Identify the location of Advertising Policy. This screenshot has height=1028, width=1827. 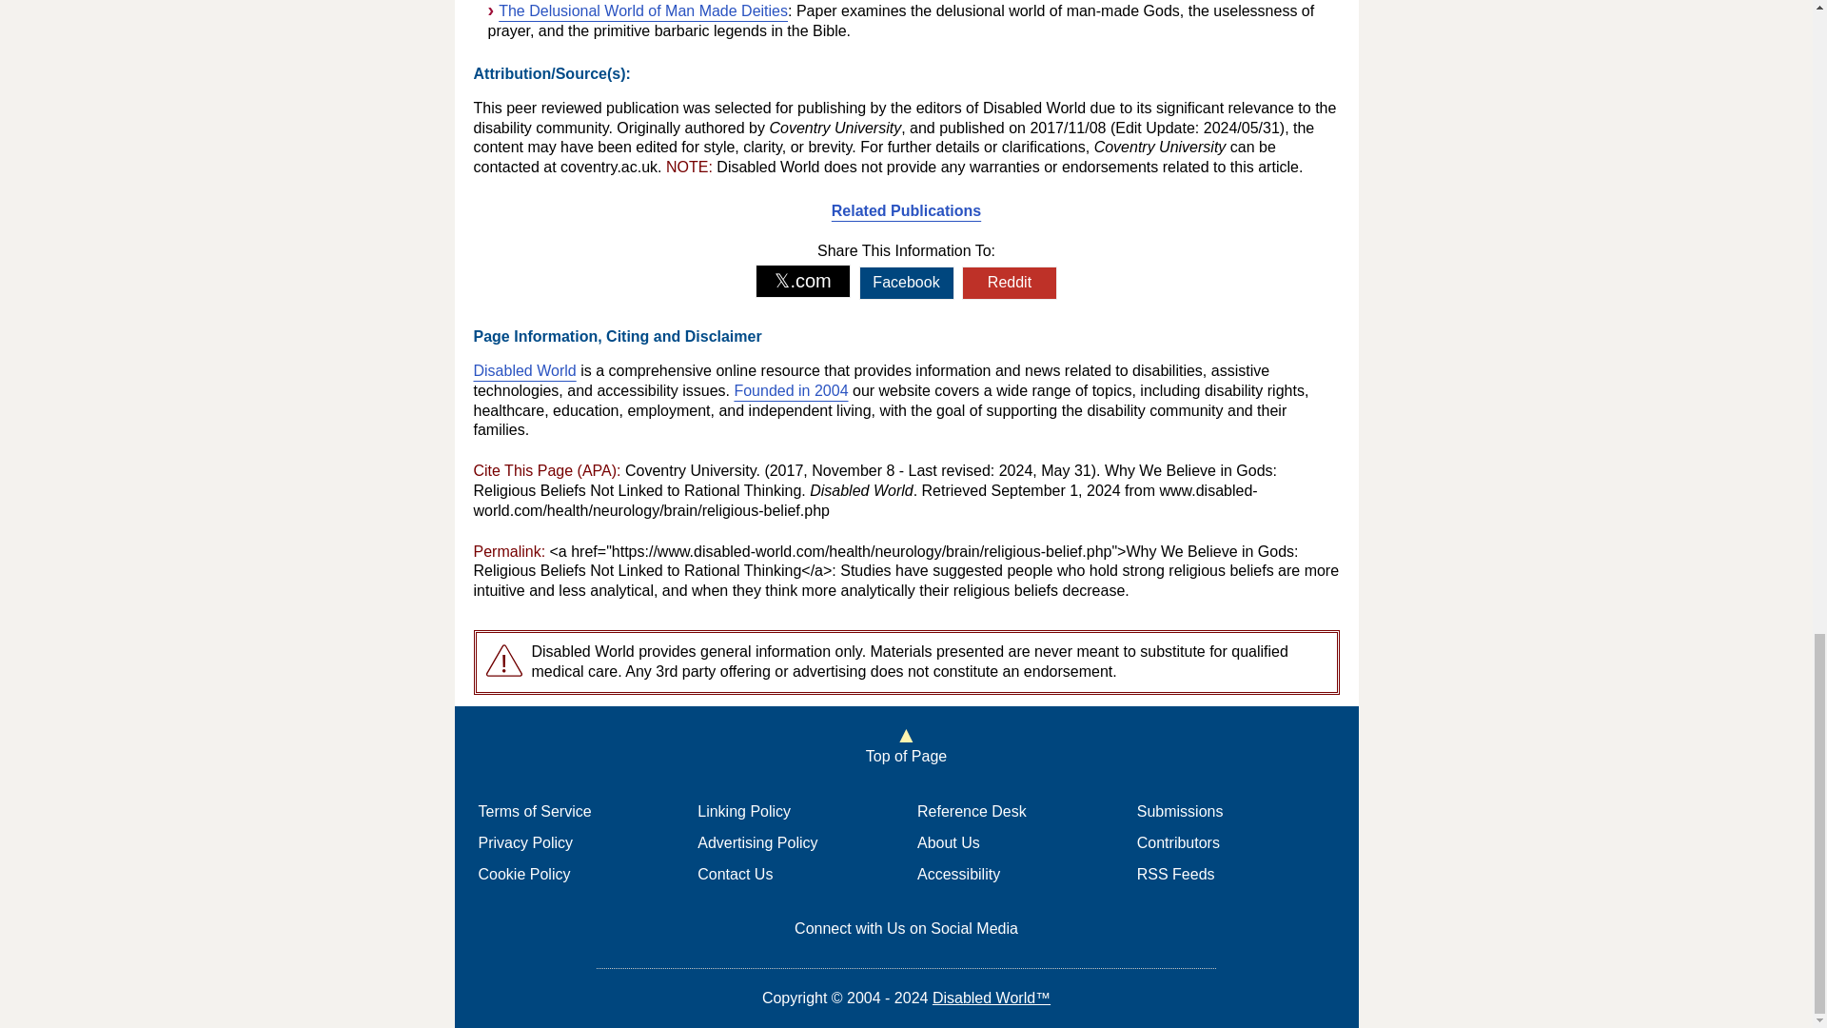
(757, 842).